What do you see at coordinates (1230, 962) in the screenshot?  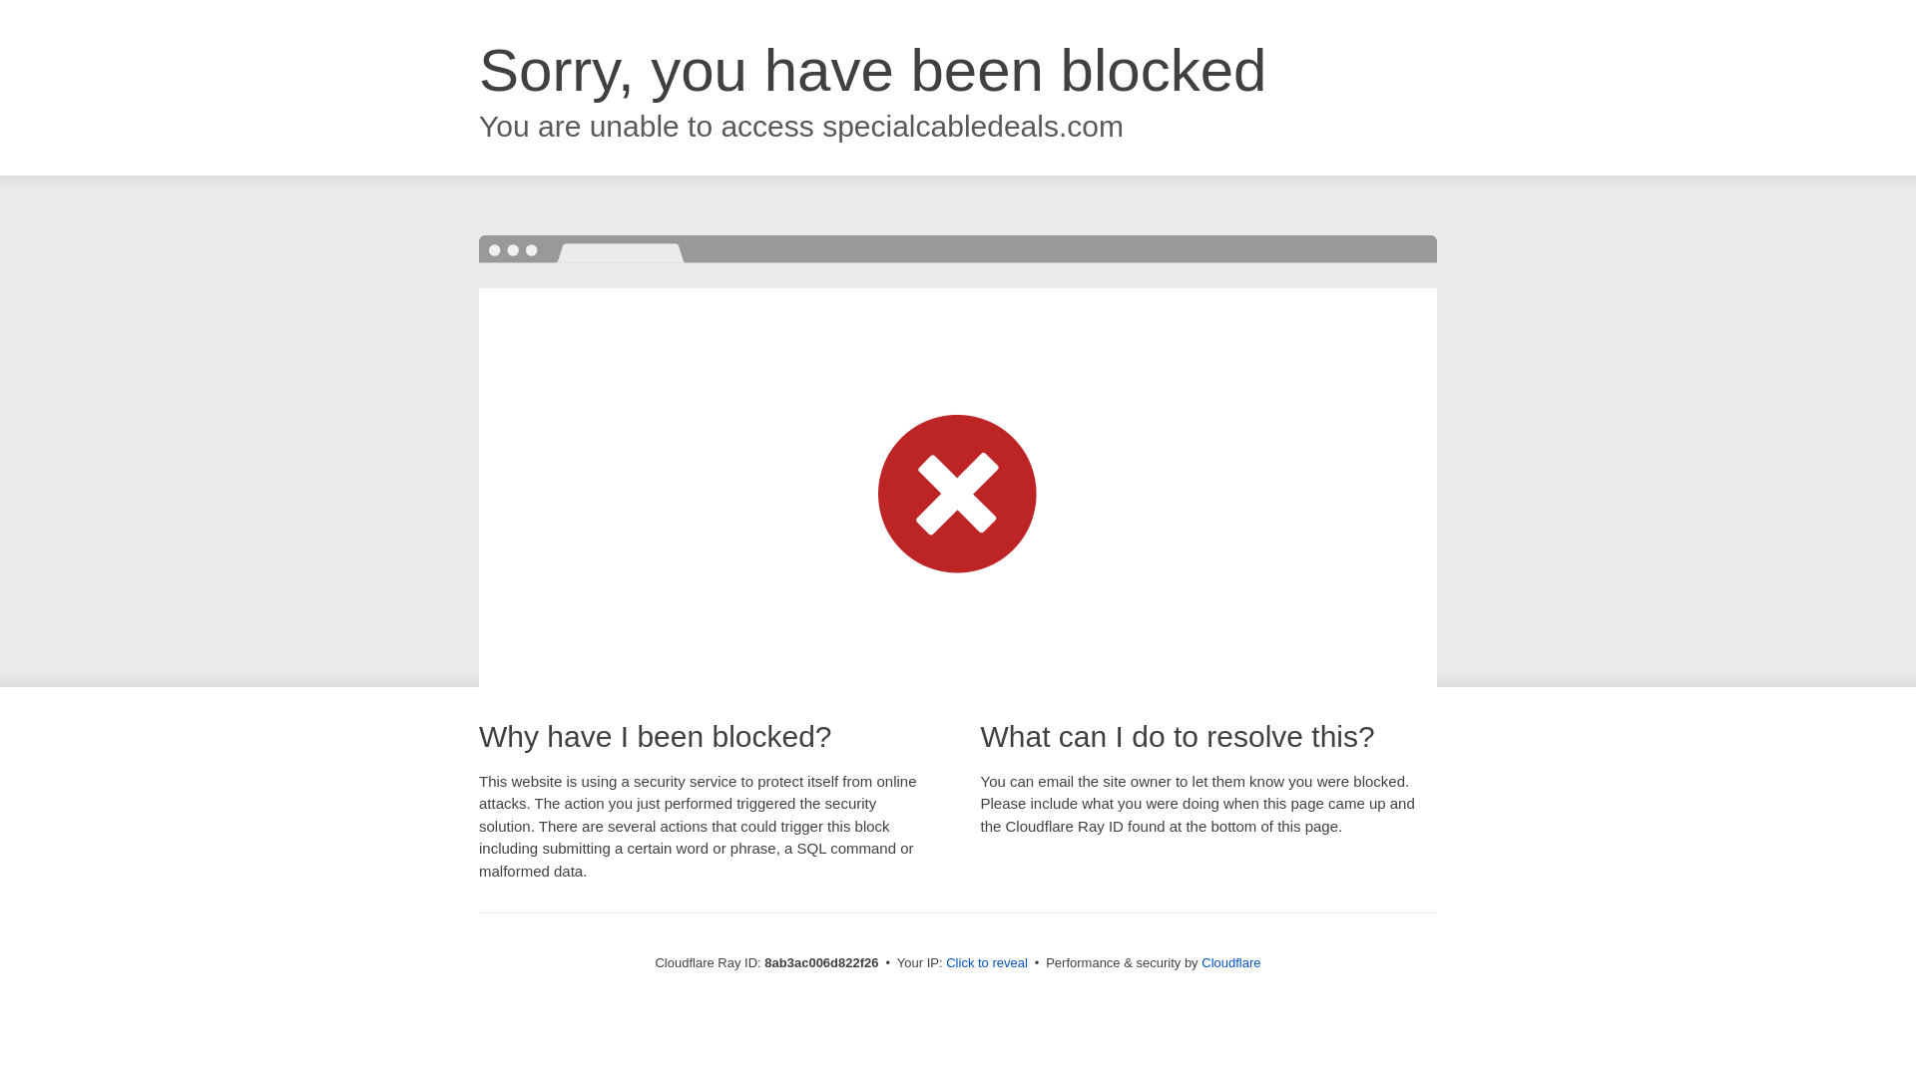 I see `Cloudflare` at bounding box center [1230, 962].